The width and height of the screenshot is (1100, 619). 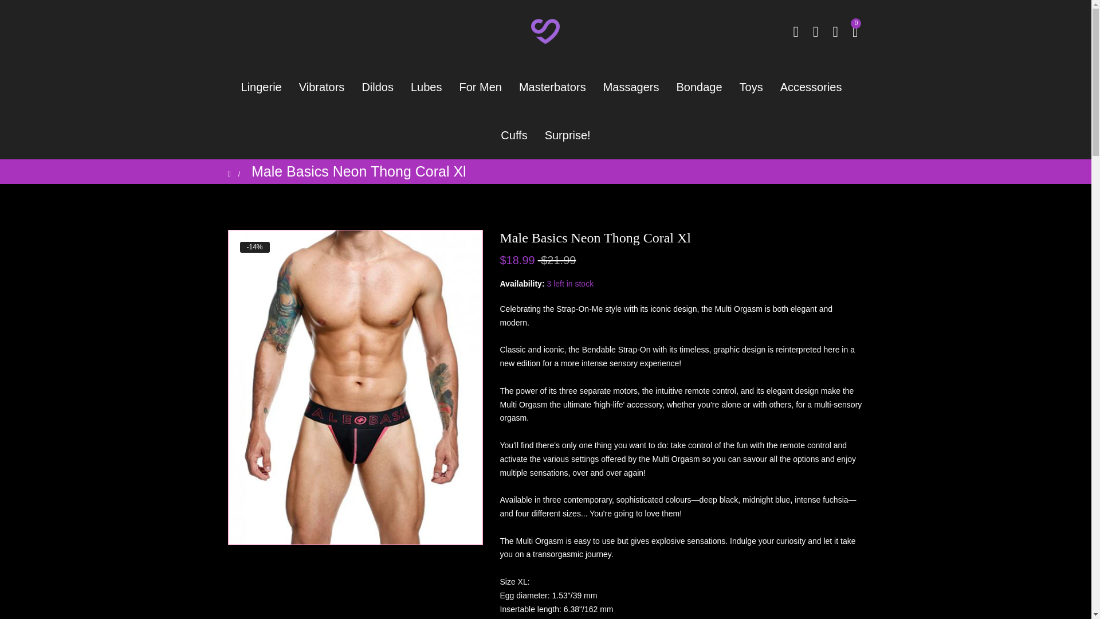 I want to click on Cuffs, so click(x=513, y=135).